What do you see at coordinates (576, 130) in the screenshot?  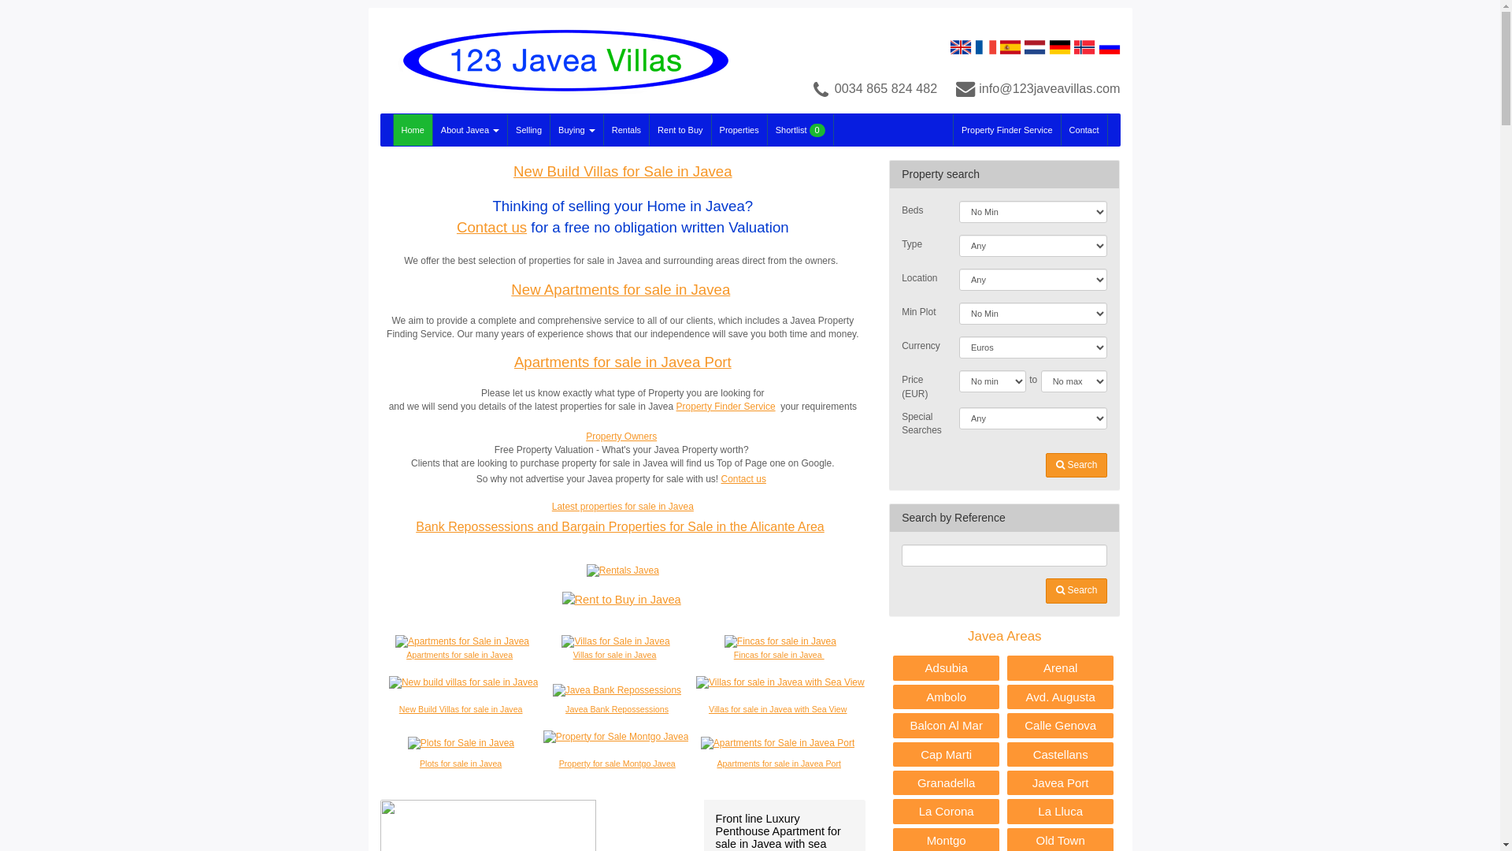 I see `Buying` at bounding box center [576, 130].